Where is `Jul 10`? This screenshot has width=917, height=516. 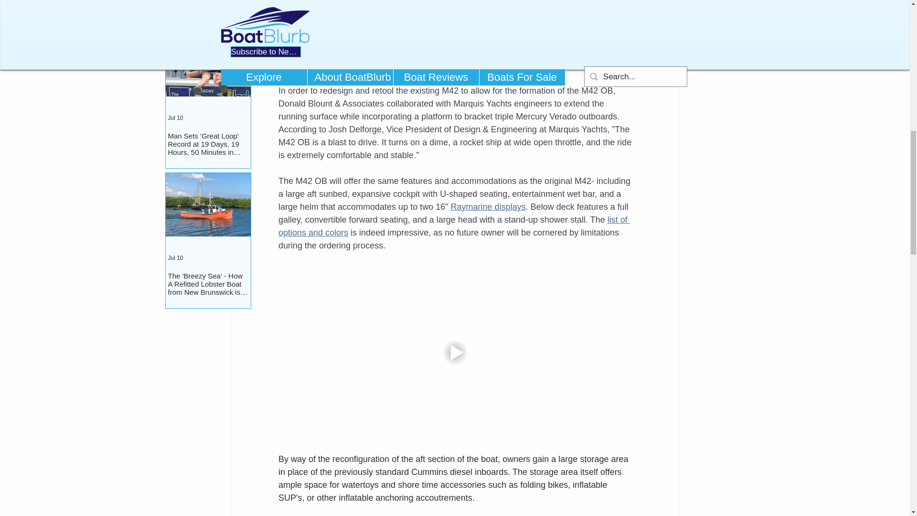 Jul 10 is located at coordinates (176, 258).